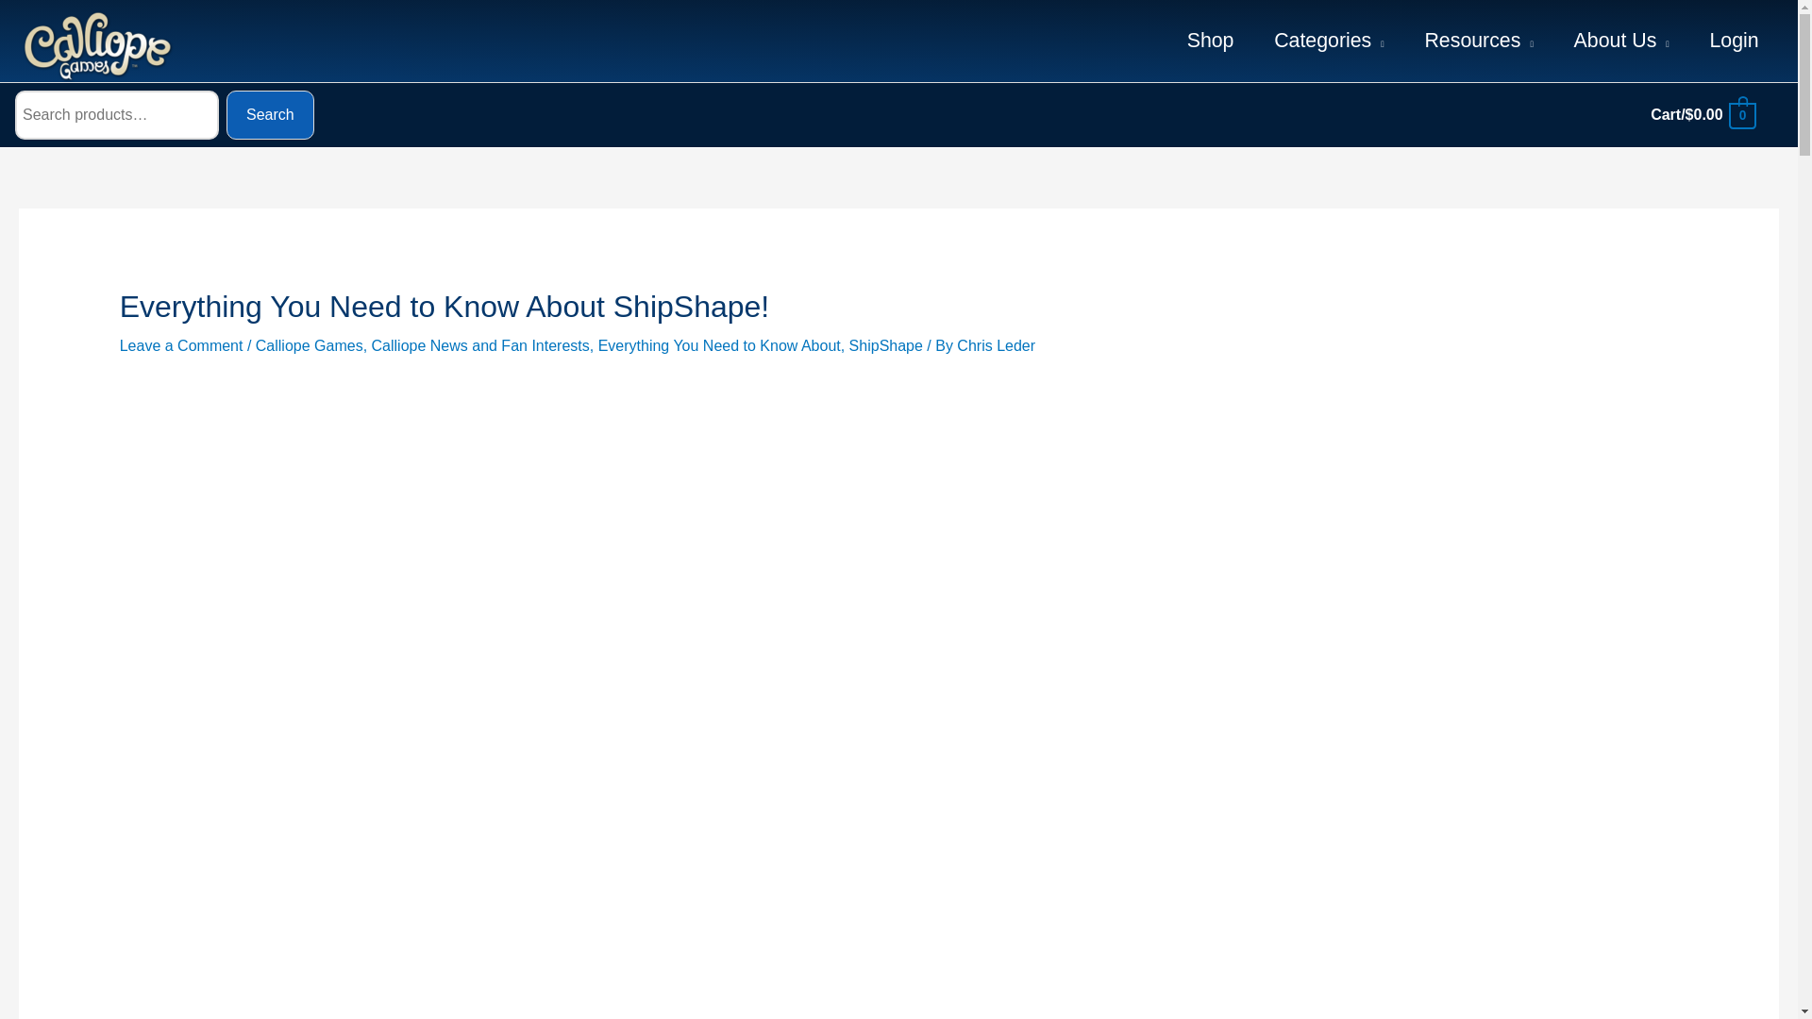 The height and width of the screenshot is (1019, 1812). What do you see at coordinates (1620, 42) in the screenshot?
I see `About Us` at bounding box center [1620, 42].